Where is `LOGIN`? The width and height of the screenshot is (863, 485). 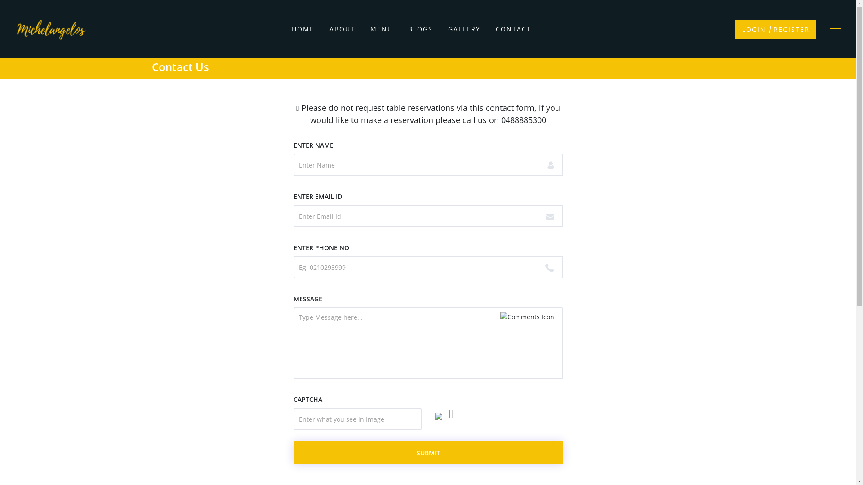 LOGIN is located at coordinates (754, 30).